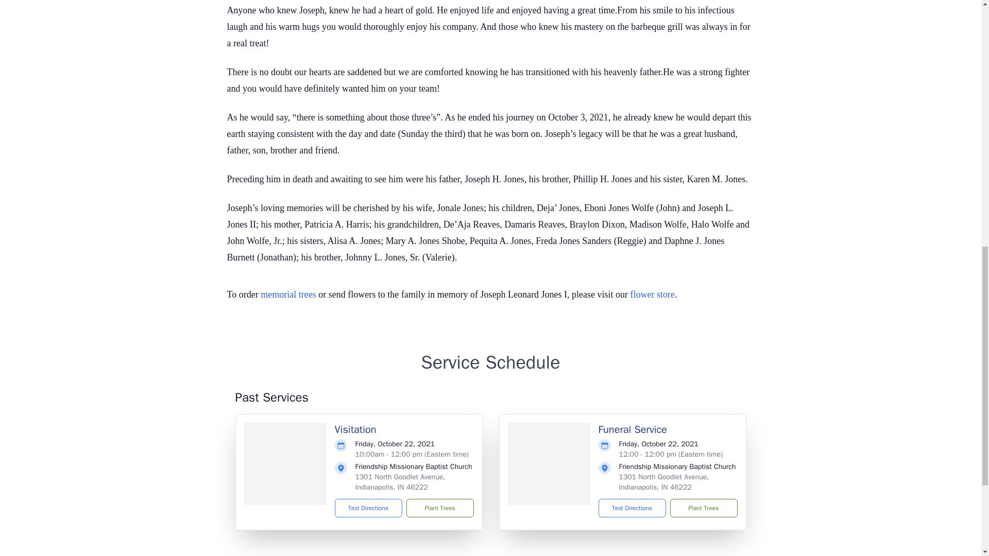 The width and height of the screenshot is (989, 556). What do you see at coordinates (632, 508) in the screenshot?
I see `Text Directions` at bounding box center [632, 508].